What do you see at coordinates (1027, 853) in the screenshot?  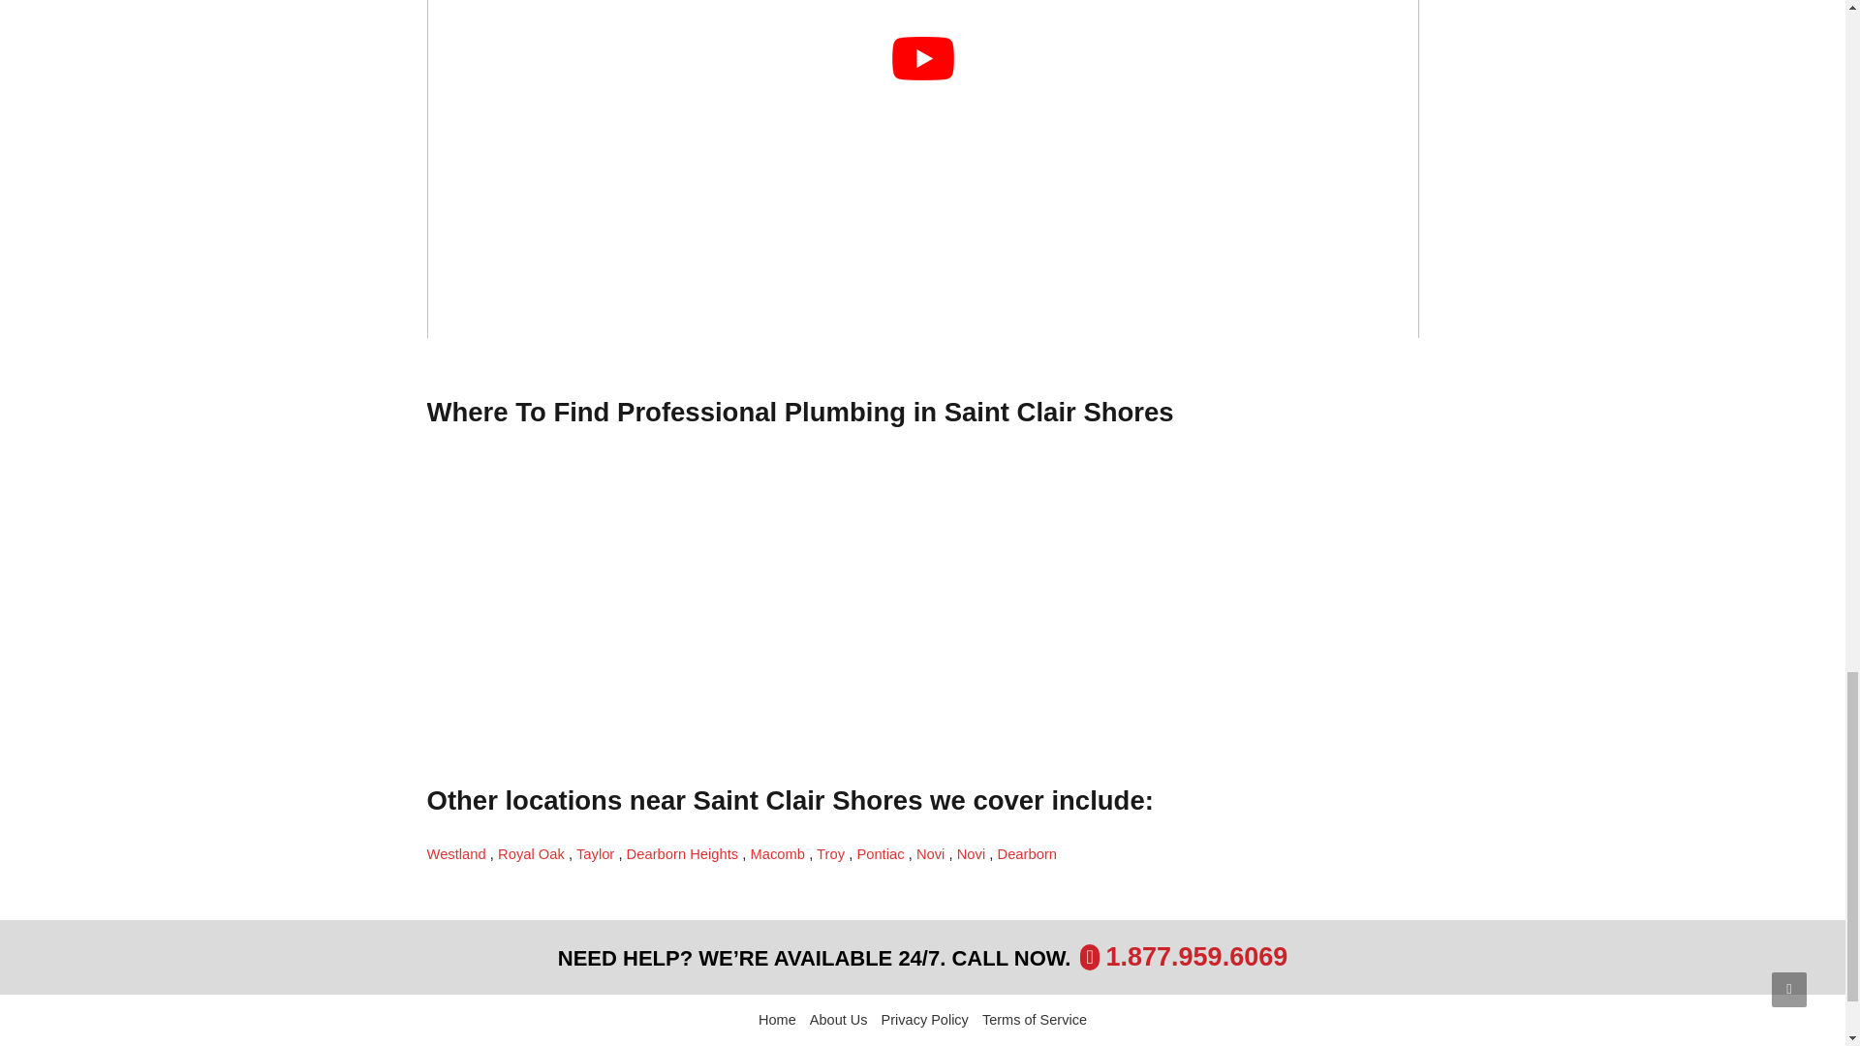 I see `Emergency Plumber in Dearborn, MI` at bounding box center [1027, 853].